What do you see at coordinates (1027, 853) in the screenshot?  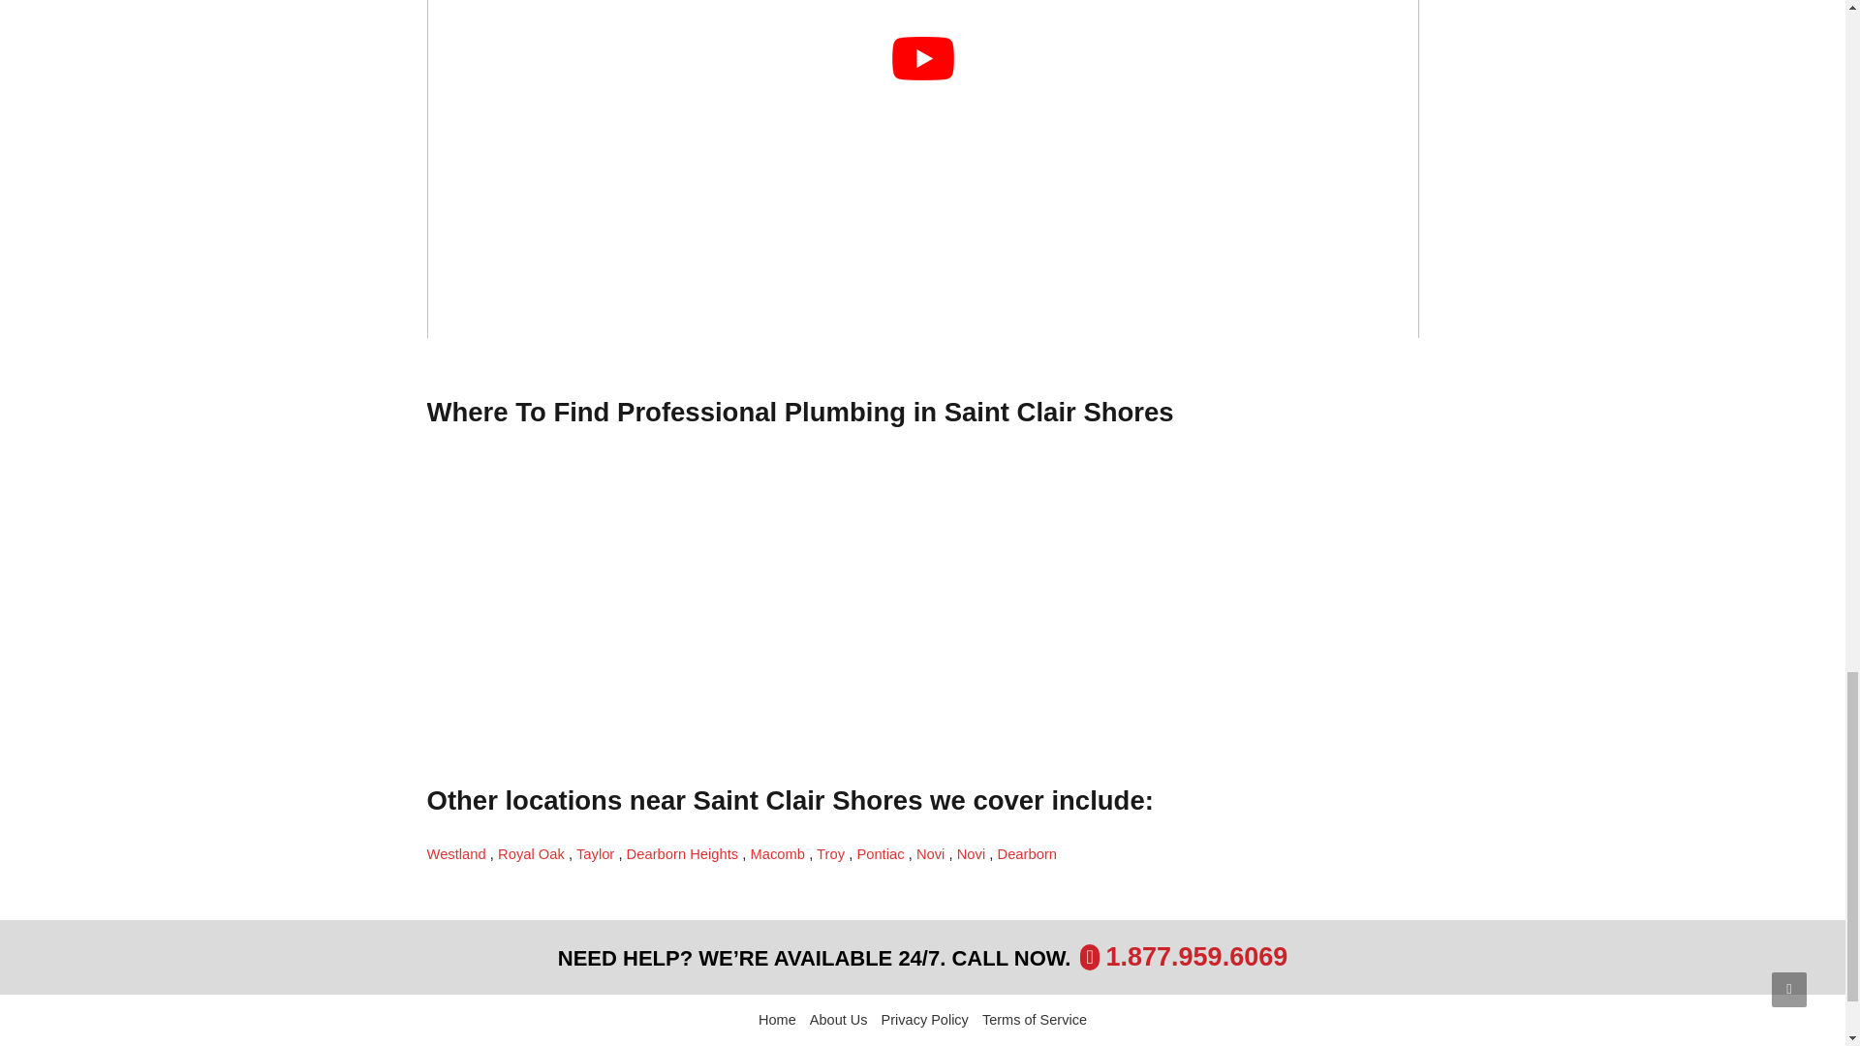 I see `Emergency Plumber in Dearborn, MI` at bounding box center [1027, 853].